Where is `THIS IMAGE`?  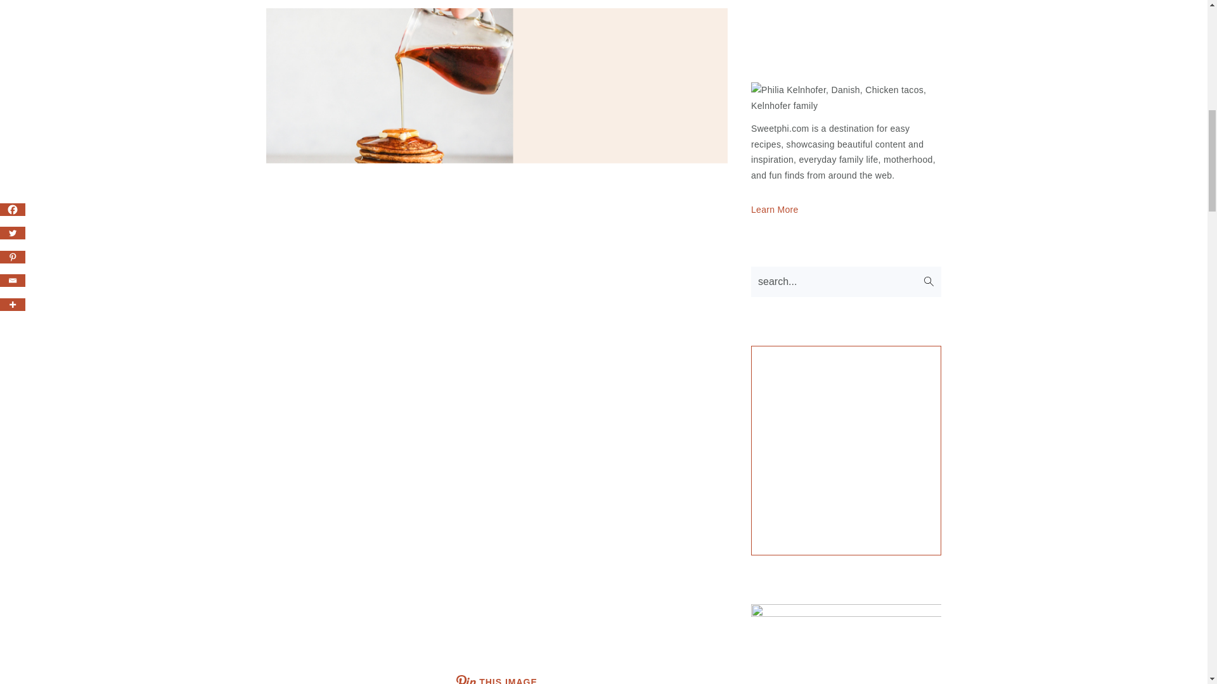 THIS IMAGE is located at coordinates (497, 673).